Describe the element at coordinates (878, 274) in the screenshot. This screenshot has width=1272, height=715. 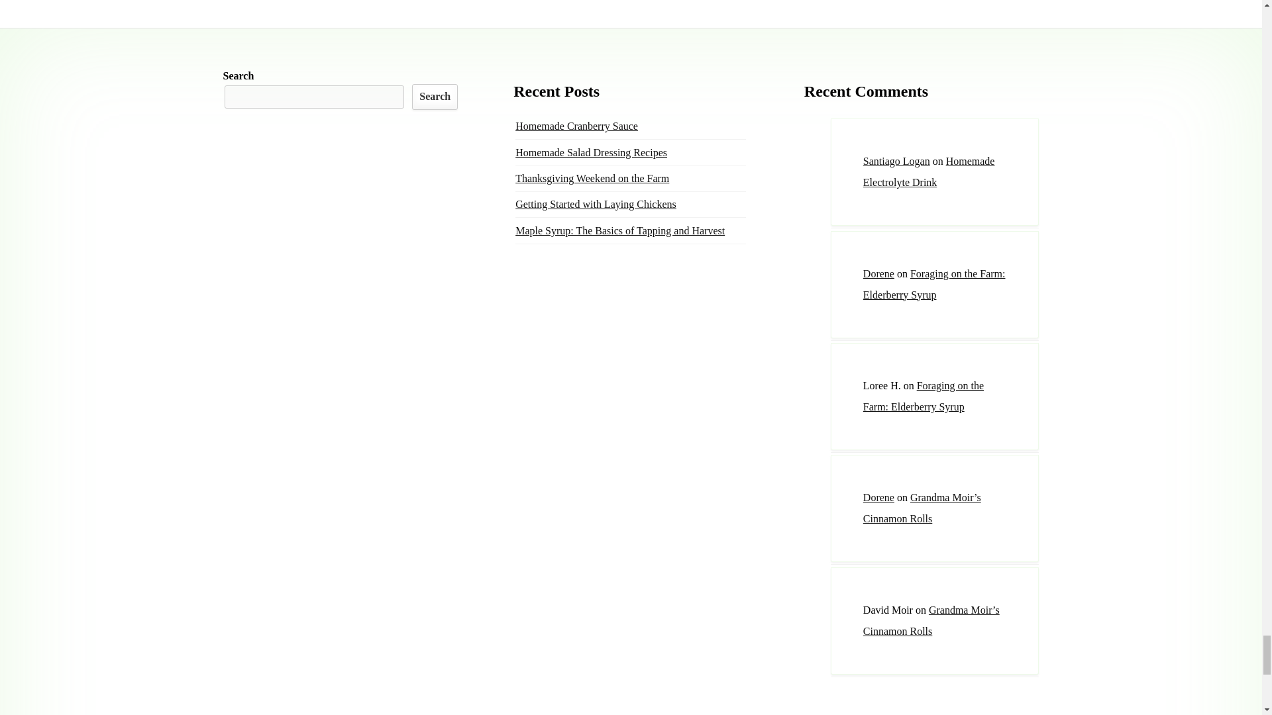
I see `Dorene` at that location.